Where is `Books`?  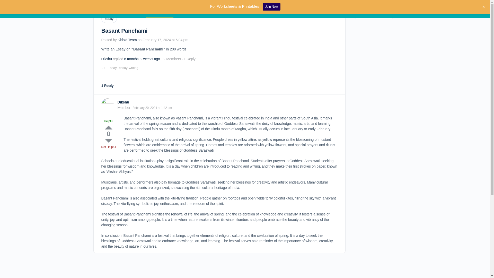 Books is located at coordinates (187, 9).